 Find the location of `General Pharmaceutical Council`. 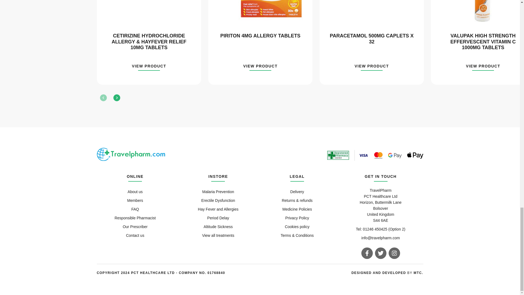

General Pharmaceutical Council is located at coordinates (338, 155).